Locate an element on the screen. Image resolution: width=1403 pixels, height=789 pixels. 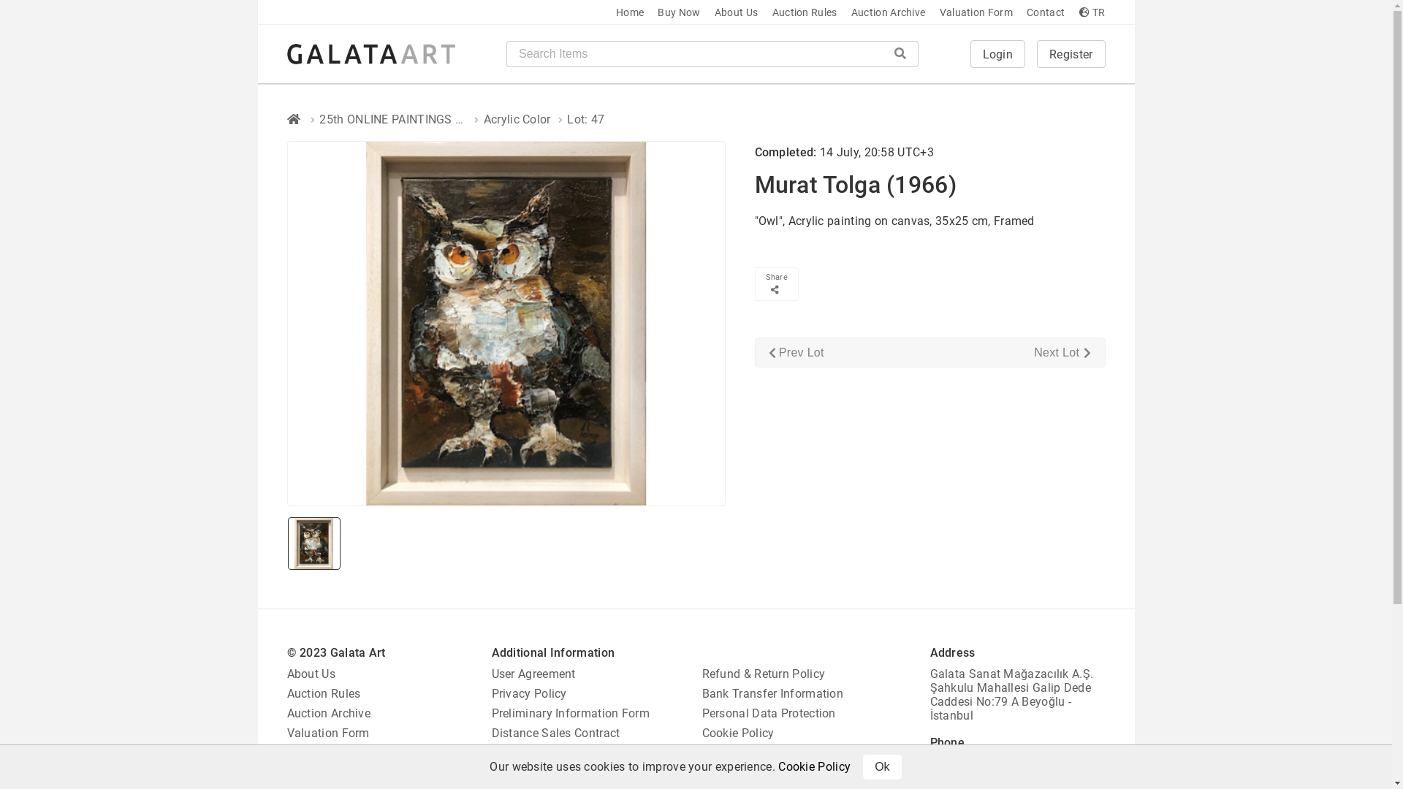
Galata Art is located at coordinates (356, 54).